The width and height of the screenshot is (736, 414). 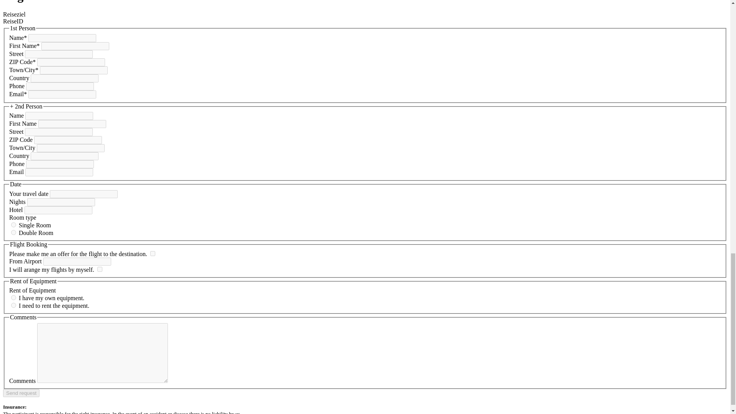 I want to click on Street, so click(x=59, y=132).